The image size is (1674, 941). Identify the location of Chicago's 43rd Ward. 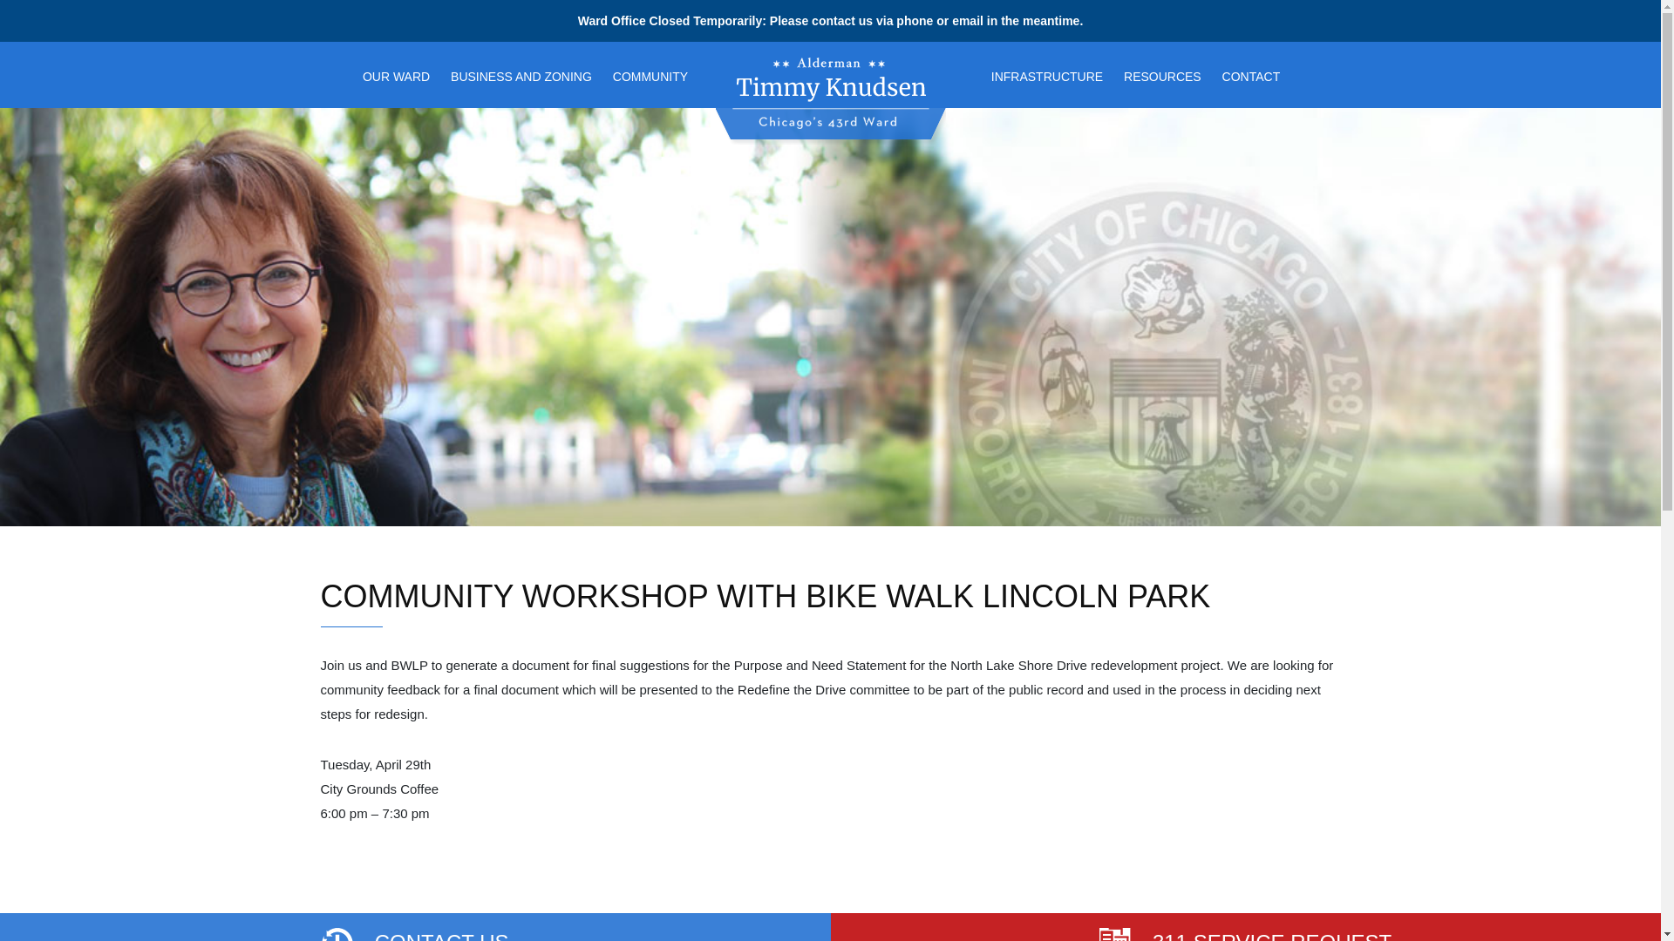
(791, 141).